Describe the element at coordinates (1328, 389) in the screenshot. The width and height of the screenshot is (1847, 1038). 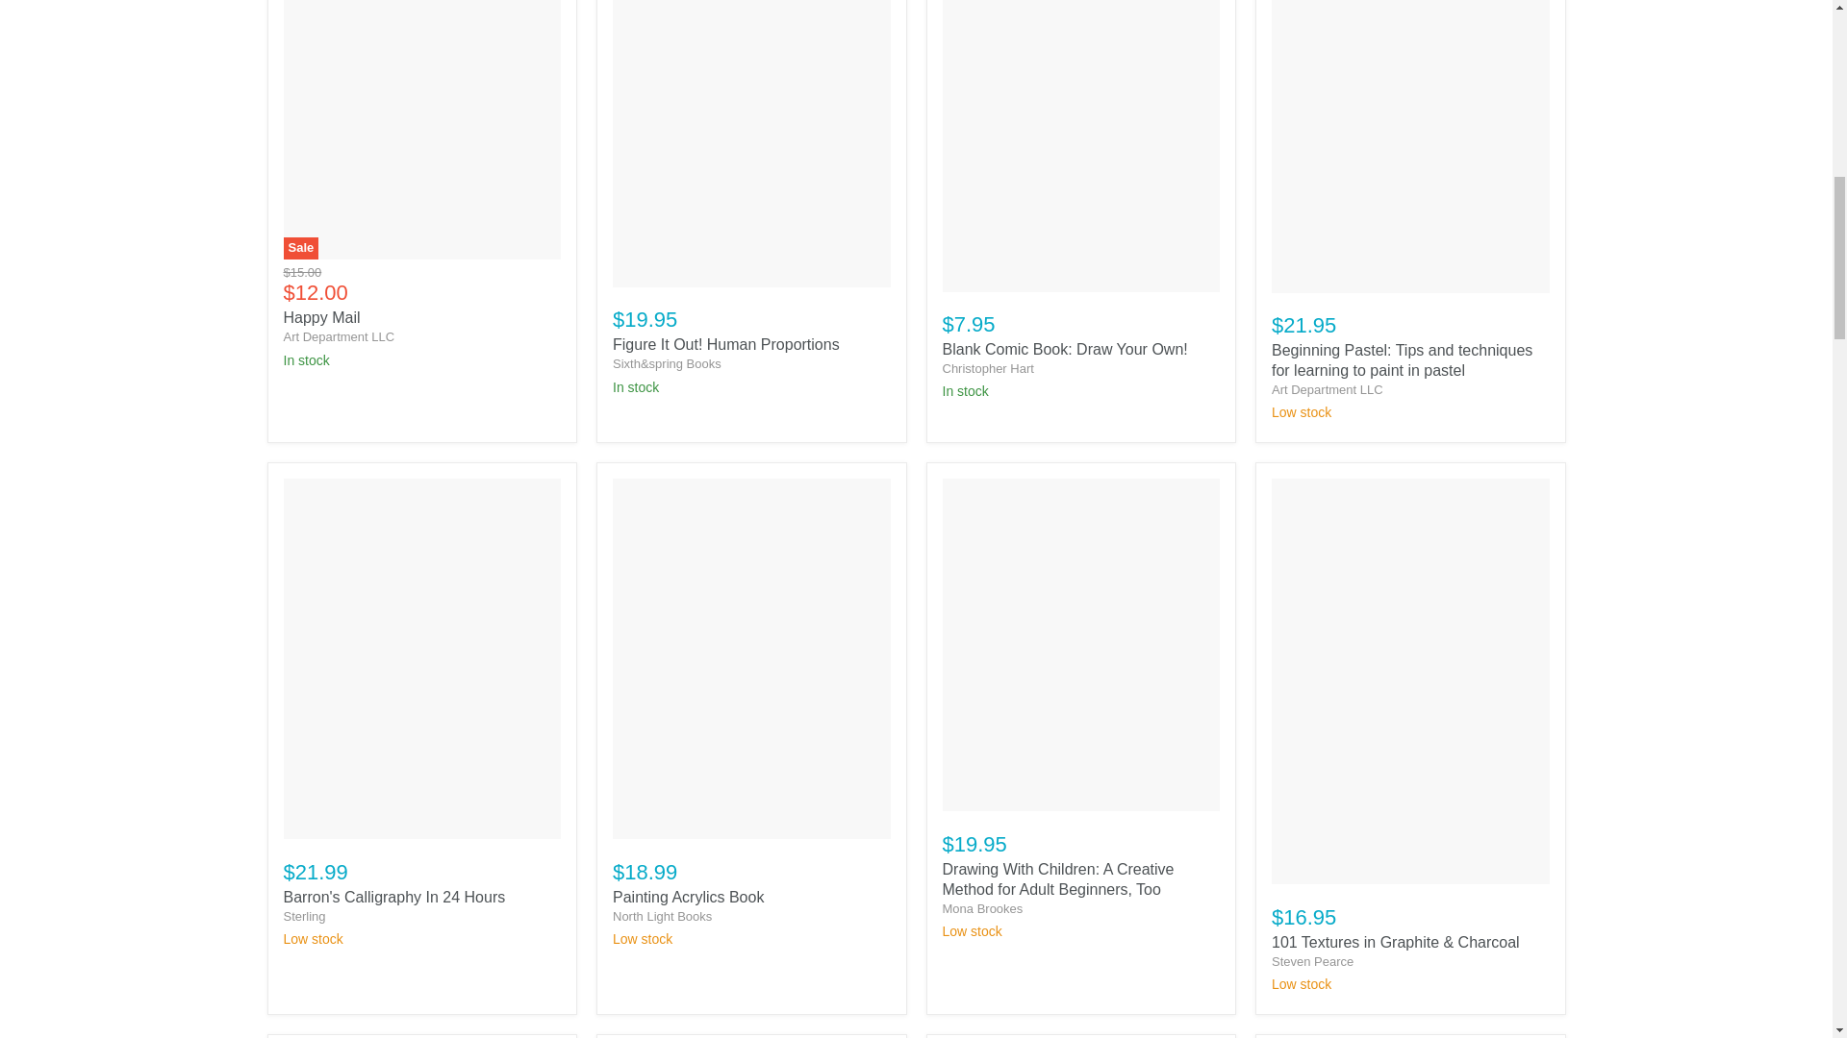
I see `Art Department LLC` at that location.